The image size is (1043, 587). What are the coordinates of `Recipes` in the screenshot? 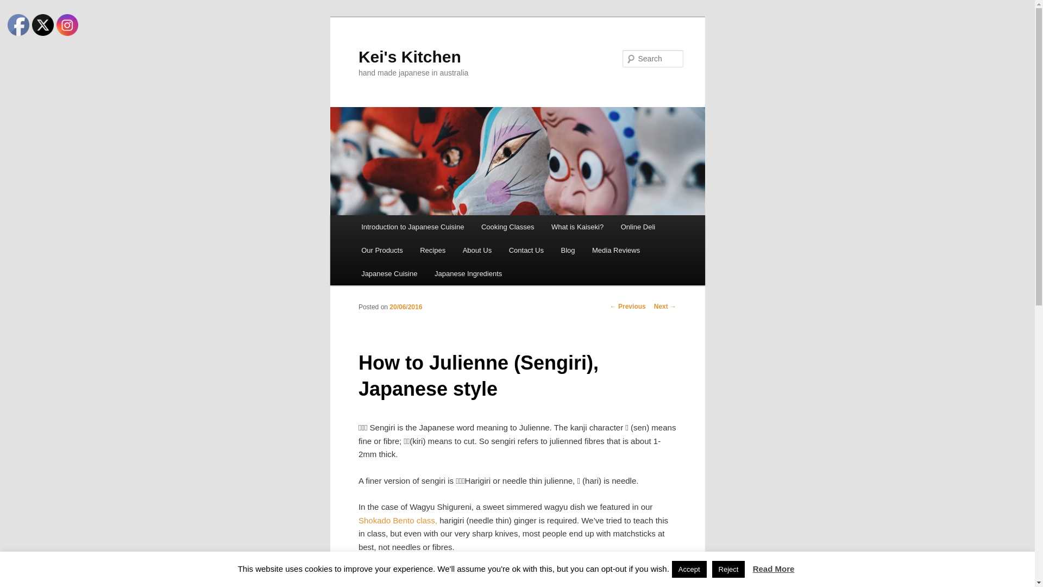 It's located at (432, 250).